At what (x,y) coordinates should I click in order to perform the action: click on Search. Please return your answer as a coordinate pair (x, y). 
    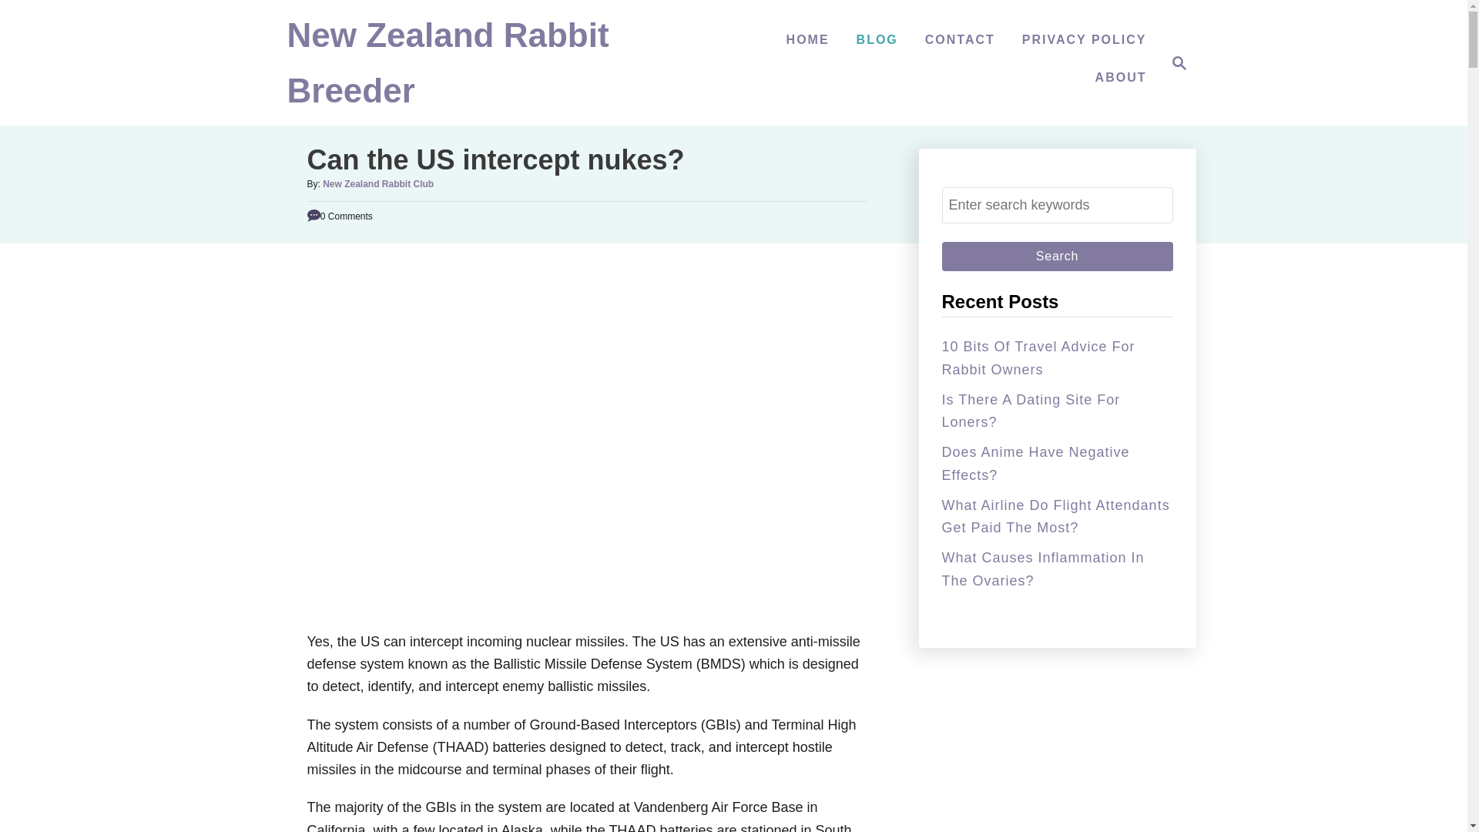
    Looking at the image, I should click on (1057, 257).